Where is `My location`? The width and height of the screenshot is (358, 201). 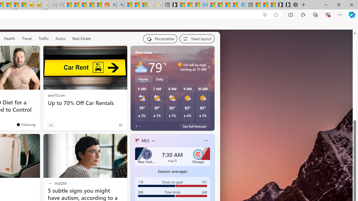
My location is located at coordinates (156, 52).